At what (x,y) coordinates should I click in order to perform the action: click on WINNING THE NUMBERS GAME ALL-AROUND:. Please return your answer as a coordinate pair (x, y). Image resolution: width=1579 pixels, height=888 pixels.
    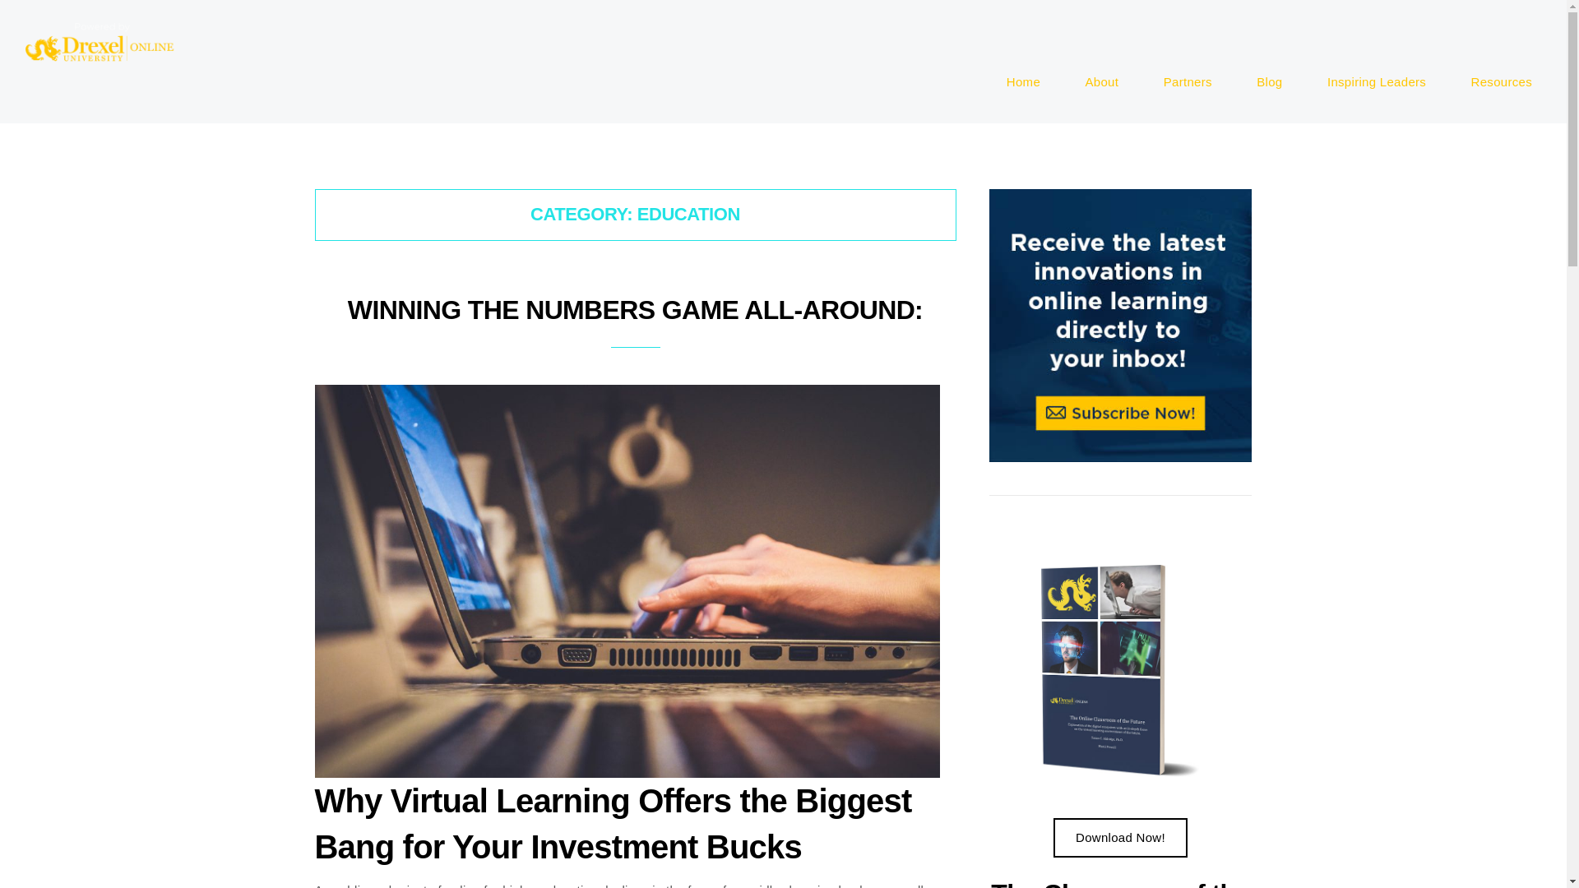
    Looking at the image, I should click on (1377, 82).